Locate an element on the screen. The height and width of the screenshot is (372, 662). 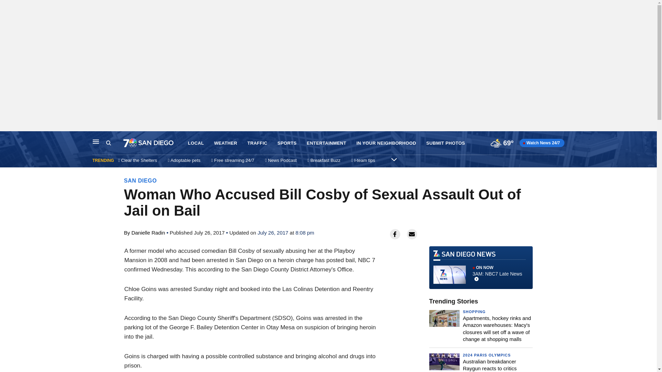
IN YOUR NEIGHBORHOOD is located at coordinates (386, 143).